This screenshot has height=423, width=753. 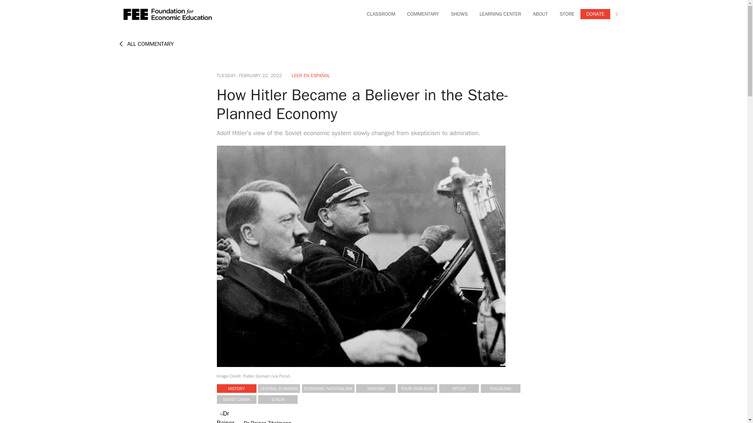 What do you see at coordinates (423, 14) in the screenshot?
I see `COMMENTARY` at bounding box center [423, 14].